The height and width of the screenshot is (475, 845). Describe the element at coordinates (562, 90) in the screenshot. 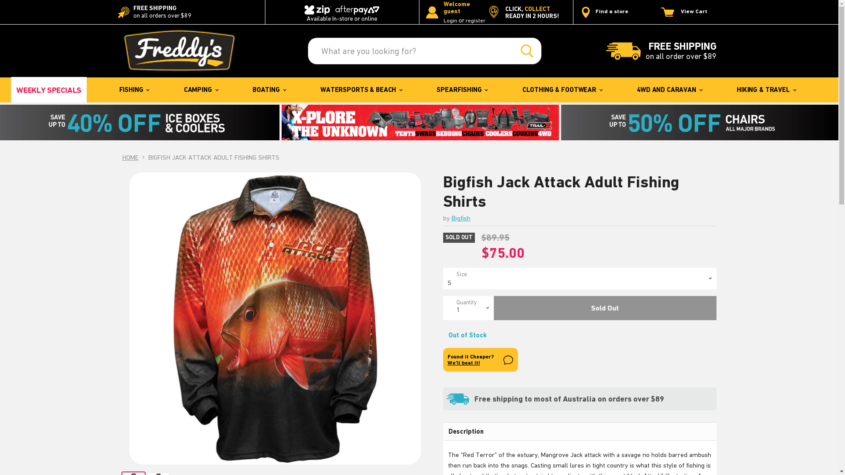

I see `CLOTHING & FOOTWEAR` at that location.